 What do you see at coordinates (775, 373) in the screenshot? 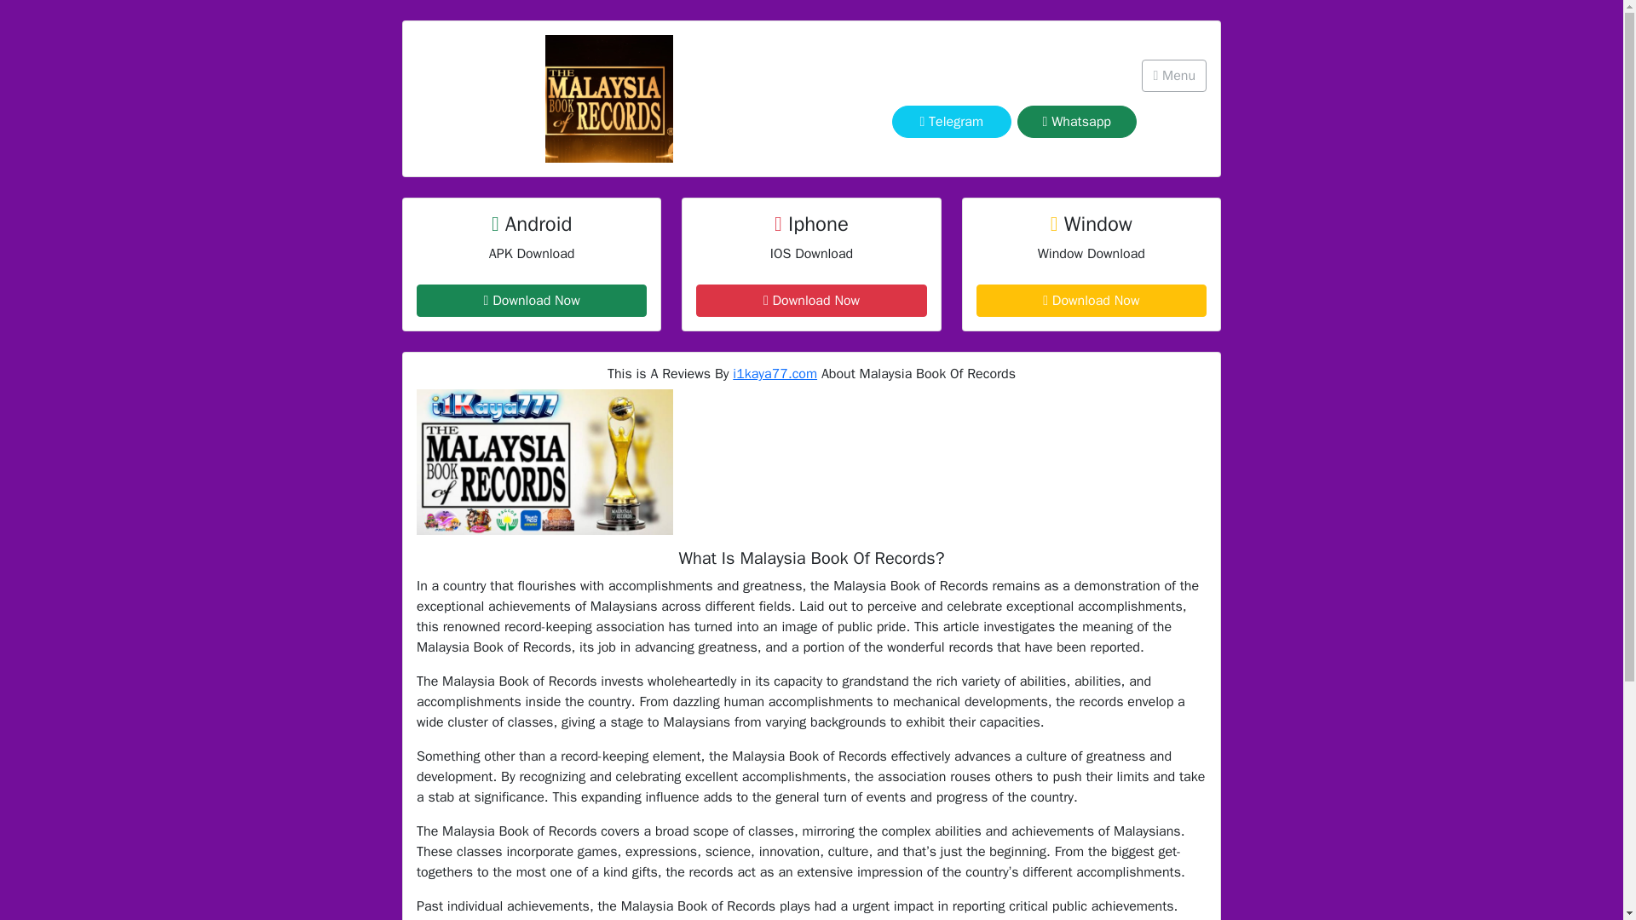
I see `i1kaya77.com` at bounding box center [775, 373].